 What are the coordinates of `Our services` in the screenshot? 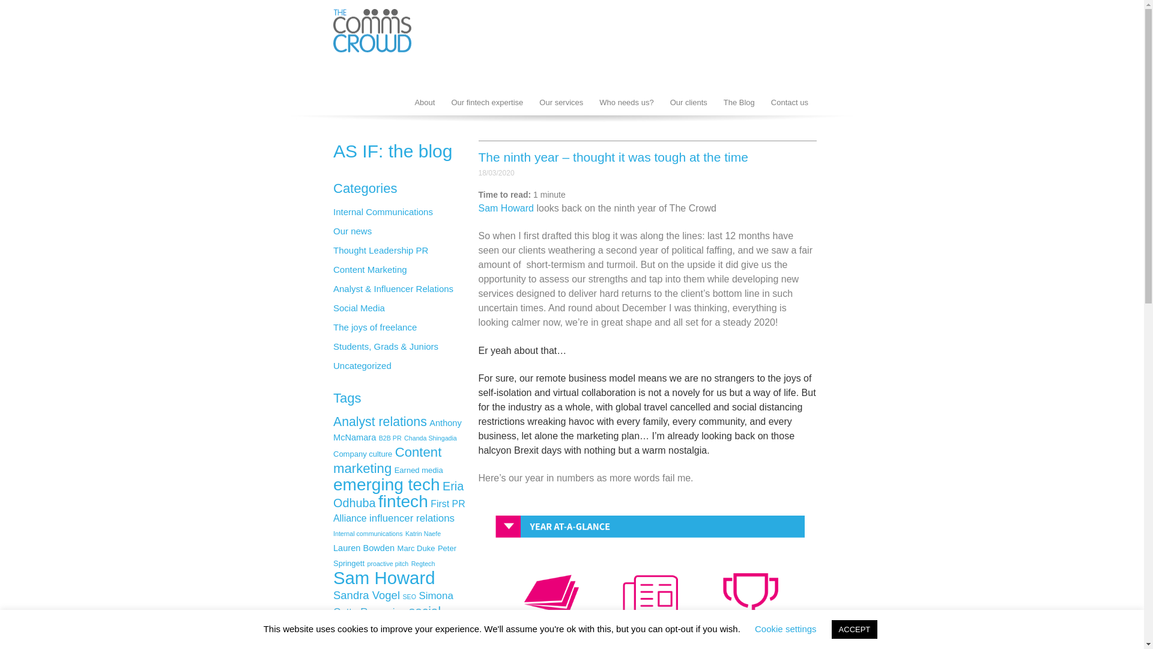 It's located at (561, 103).